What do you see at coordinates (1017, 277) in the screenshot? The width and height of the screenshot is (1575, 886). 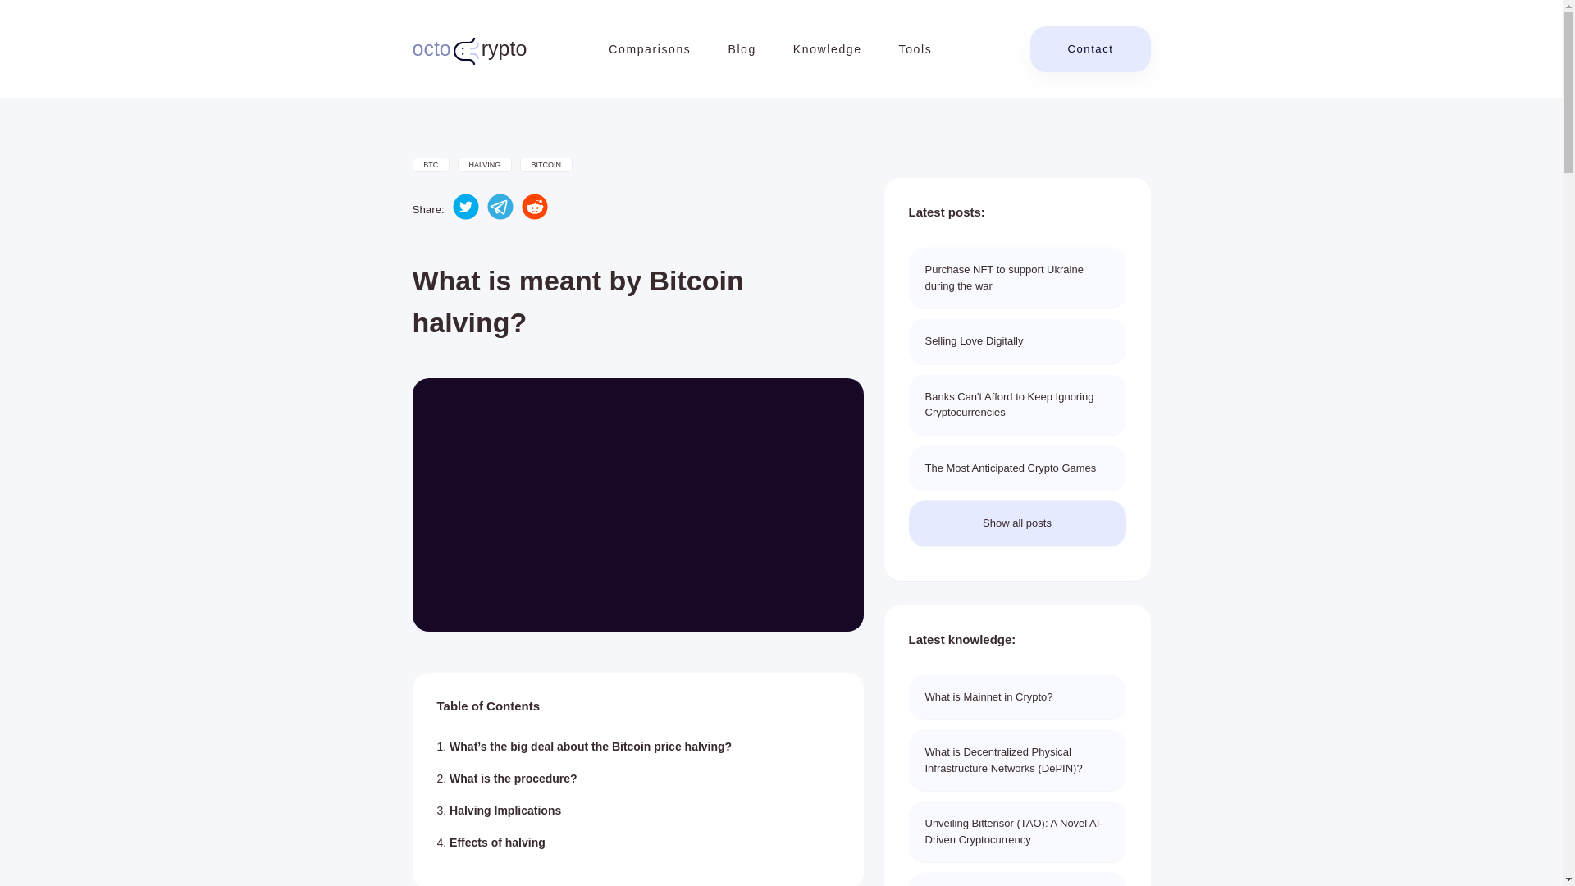 I see `BTC` at bounding box center [1017, 277].